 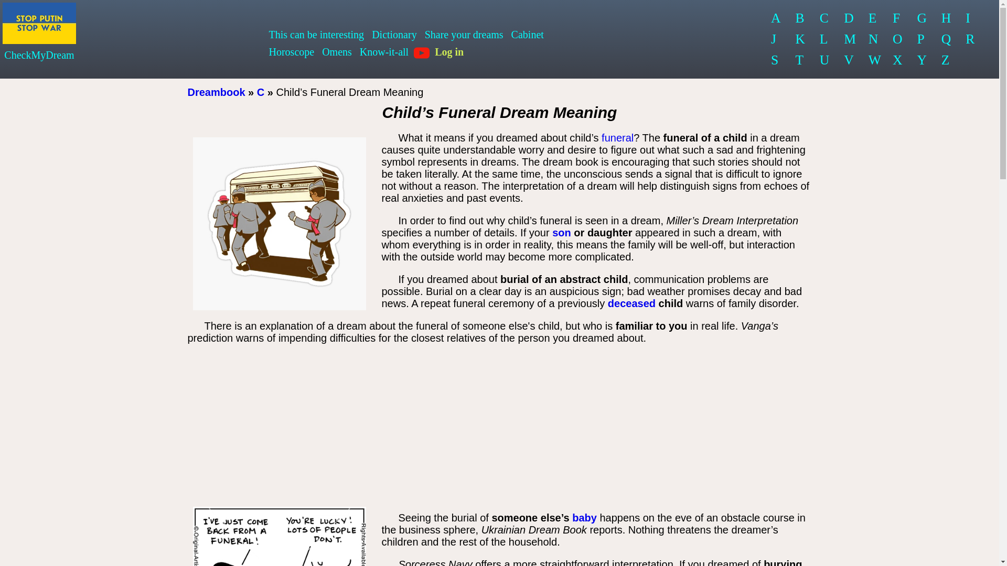 What do you see at coordinates (922, 39) in the screenshot?
I see `P` at bounding box center [922, 39].